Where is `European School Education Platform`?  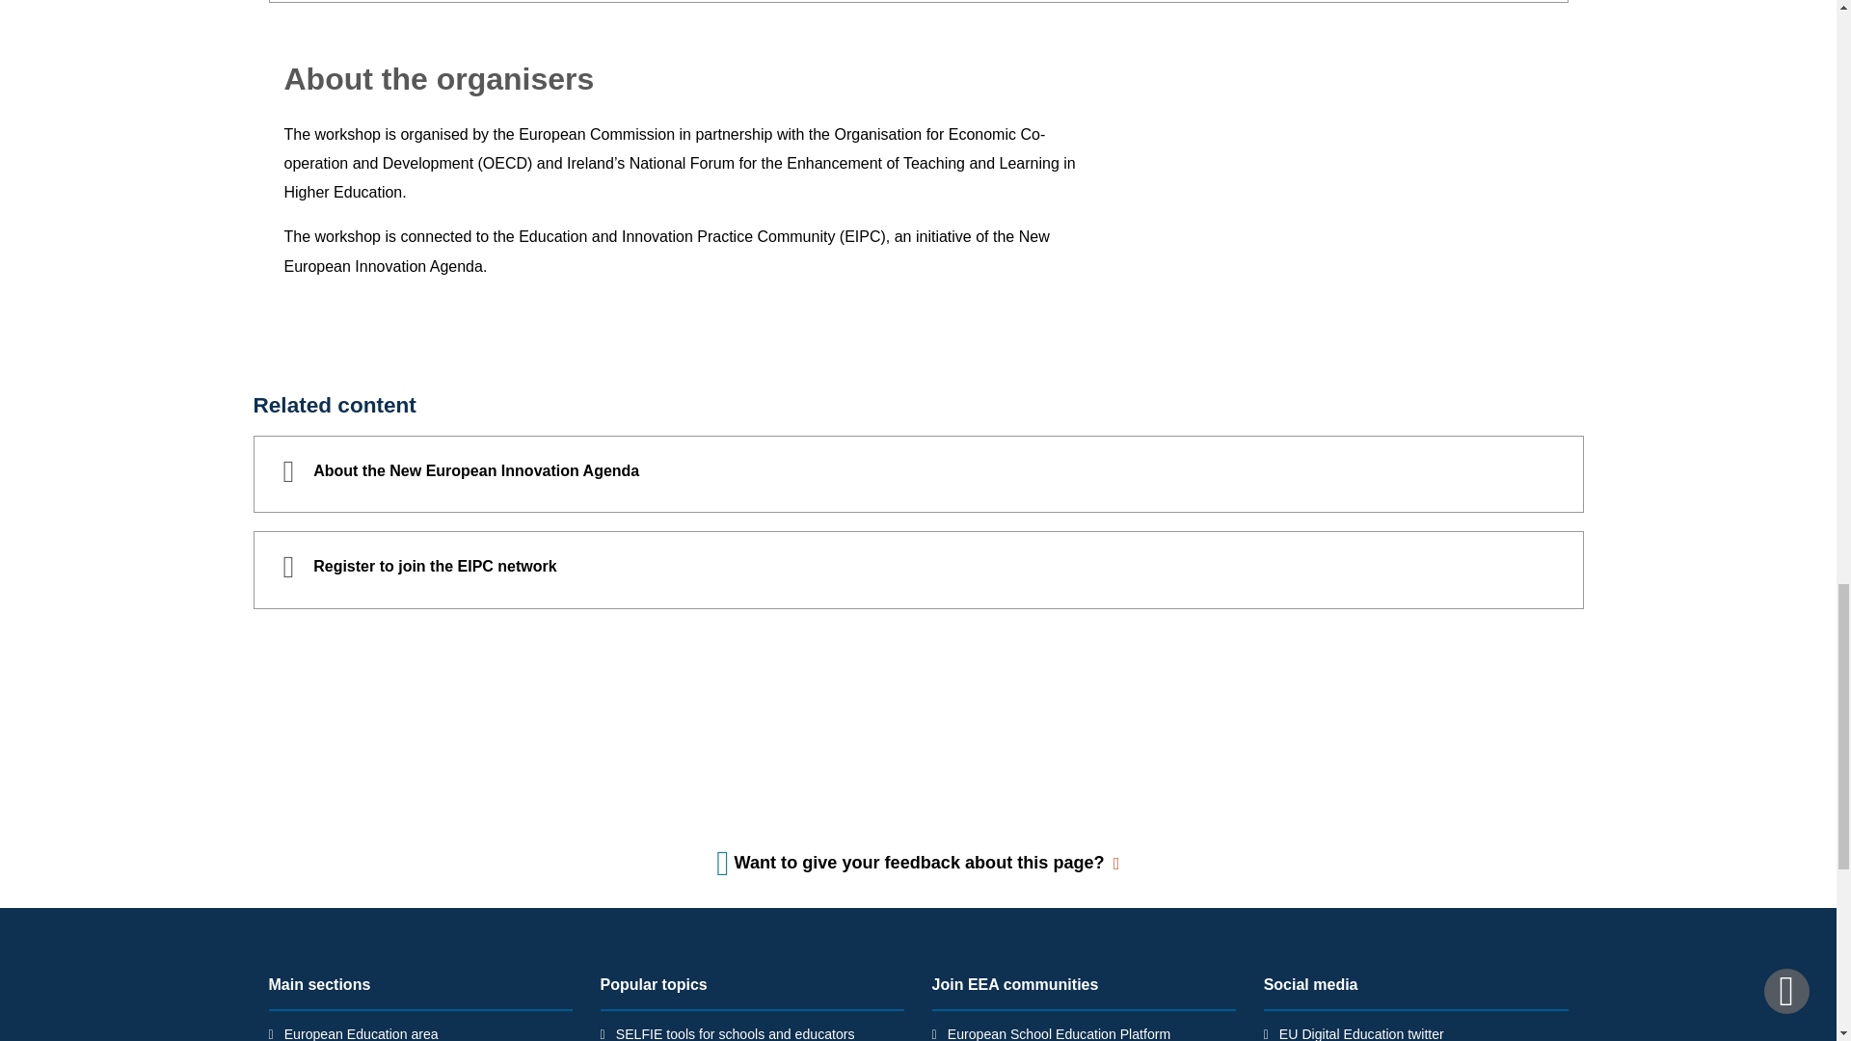
European School Education Platform is located at coordinates (1059, 1033).